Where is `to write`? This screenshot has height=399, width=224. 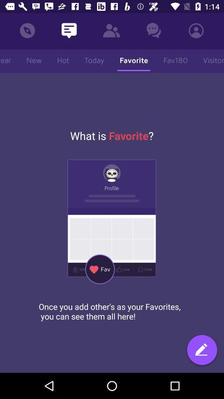
to write is located at coordinates (202, 351).